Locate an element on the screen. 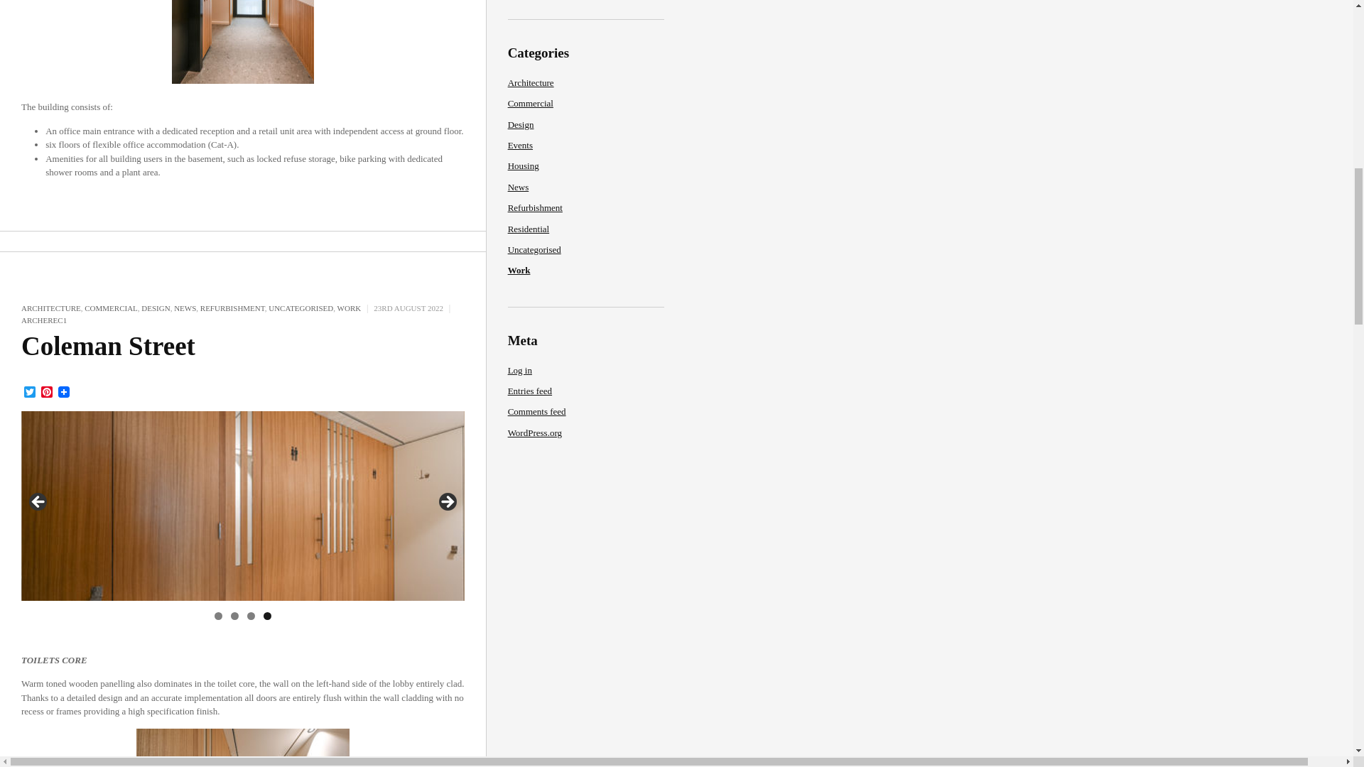 Image resolution: width=1364 pixels, height=767 pixels. DESIGN is located at coordinates (155, 308).